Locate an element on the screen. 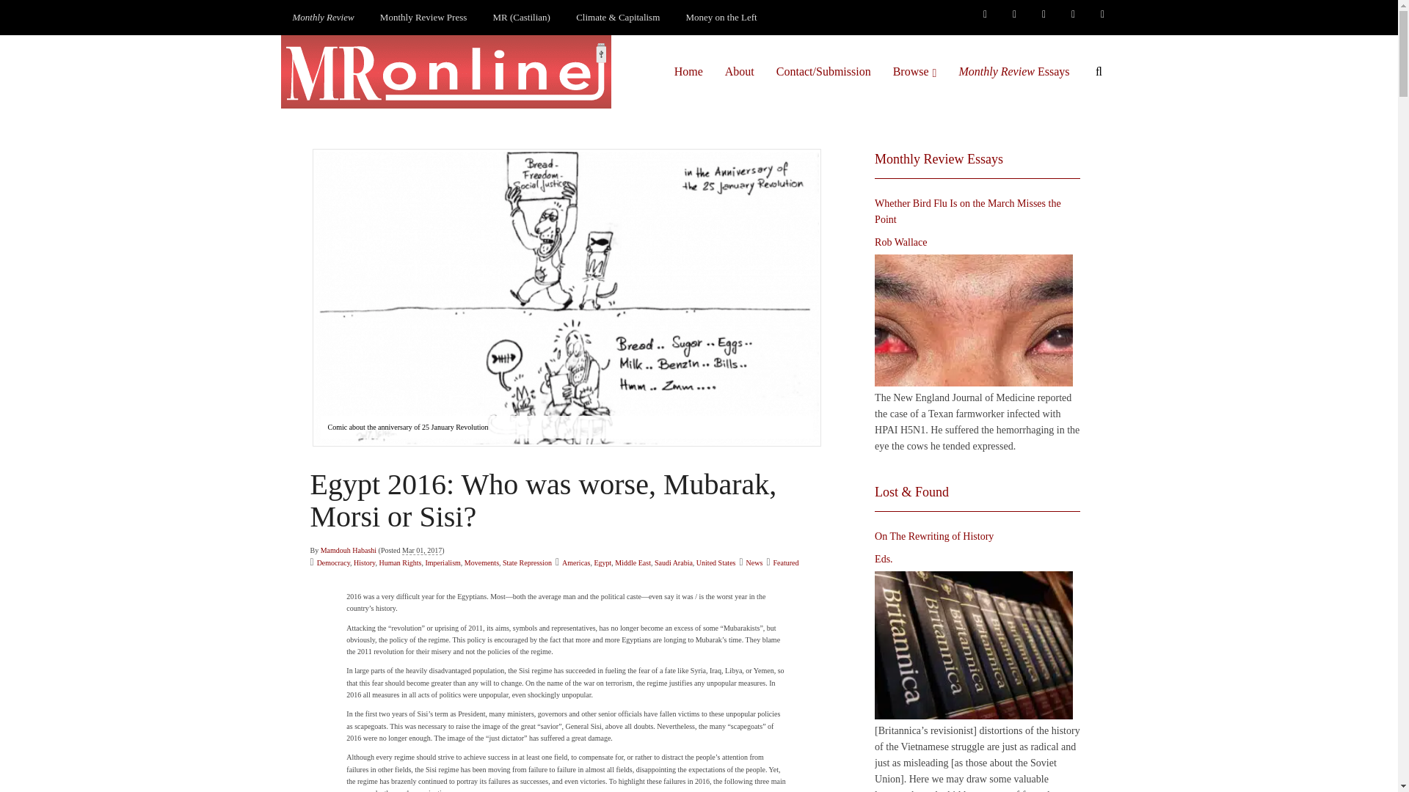 The height and width of the screenshot is (792, 1409). Monthly Review Press is located at coordinates (423, 18).